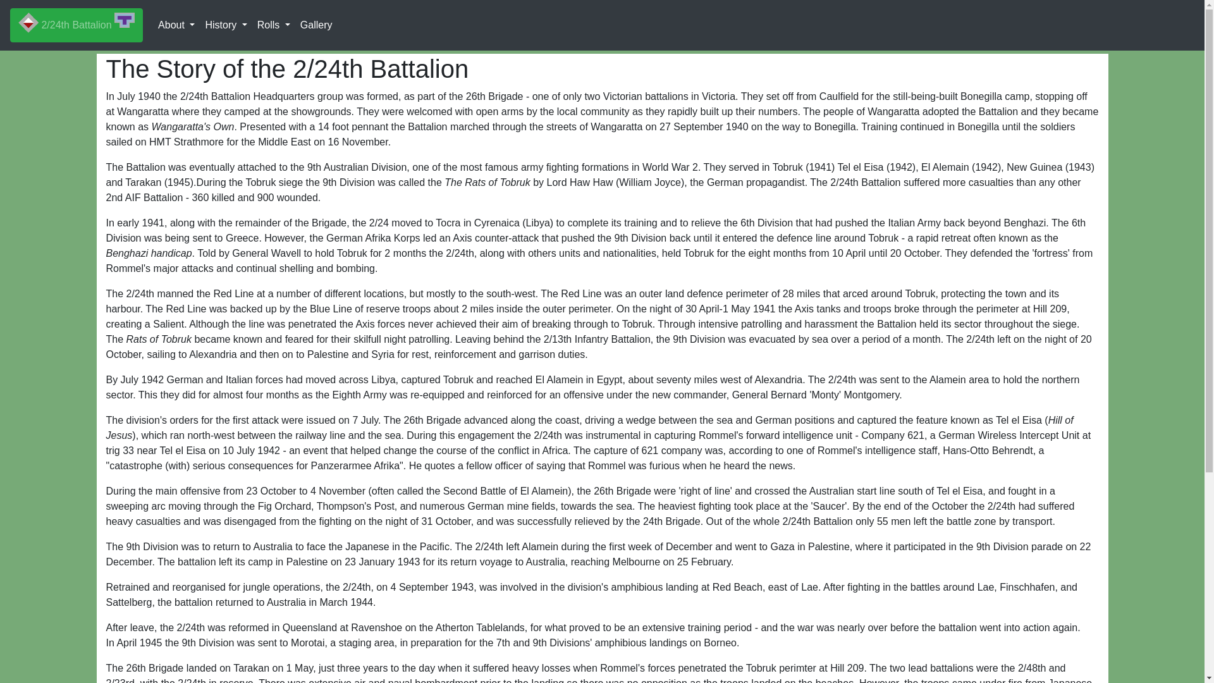 The image size is (1214, 683). What do you see at coordinates (316, 25) in the screenshot?
I see `Gallery` at bounding box center [316, 25].